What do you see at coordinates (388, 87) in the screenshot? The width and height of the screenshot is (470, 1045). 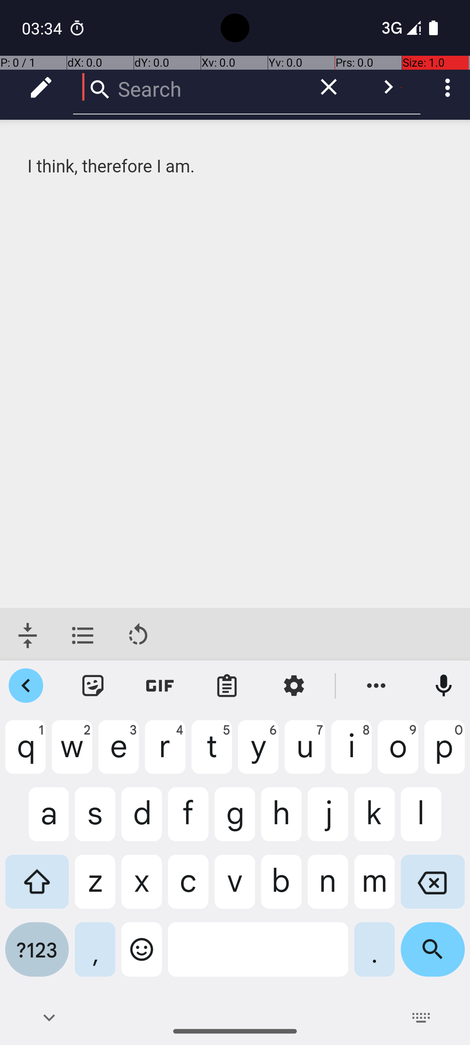 I see `Submit query` at bounding box center [388, 87].